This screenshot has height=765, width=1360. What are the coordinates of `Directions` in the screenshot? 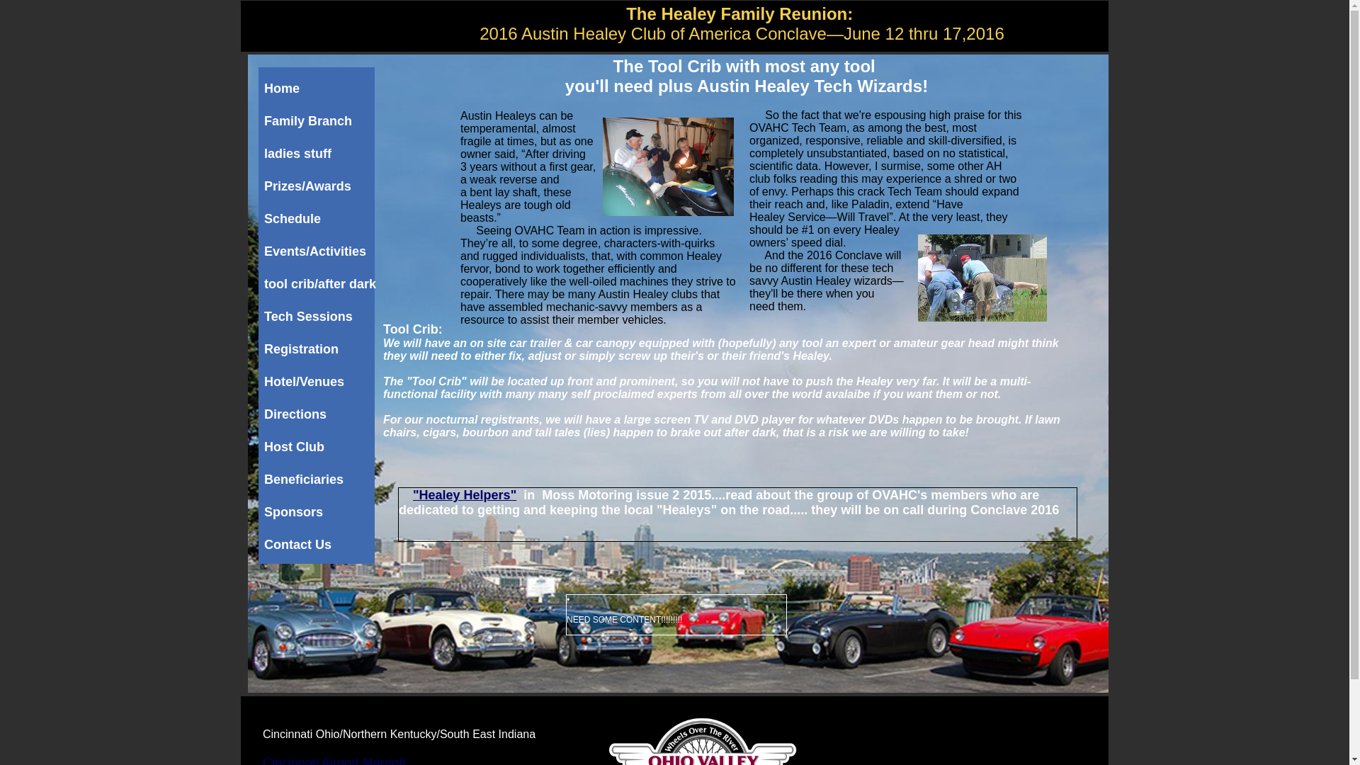 It's located at (320, 415).